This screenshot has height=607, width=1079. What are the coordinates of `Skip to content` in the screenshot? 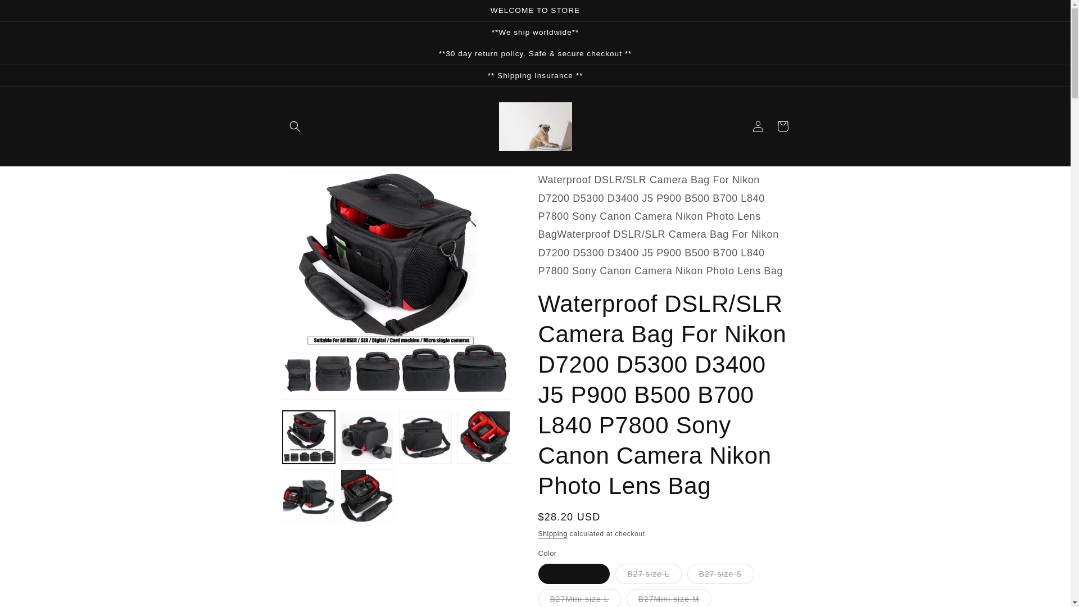 It's located at (34, 13).